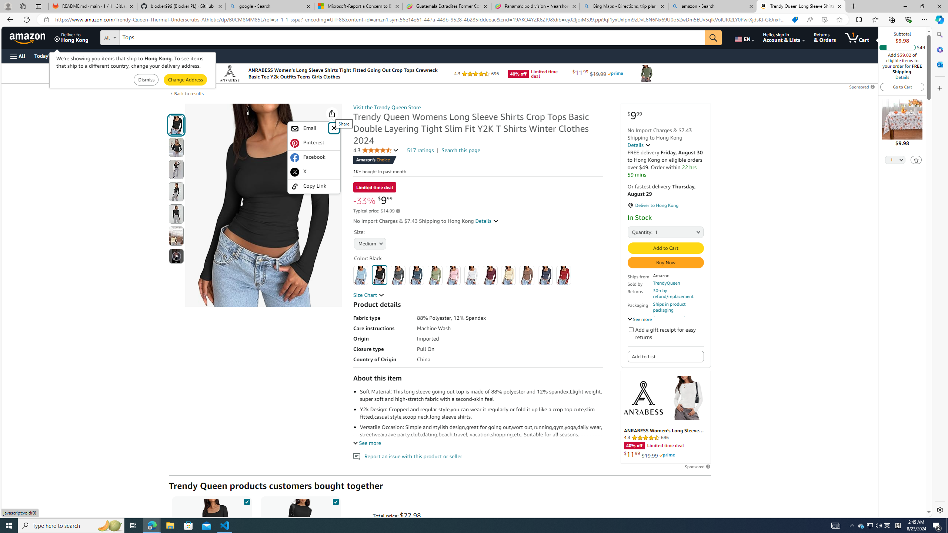 Image resolution: width=948 pixels, height=533 pixels. I want to click on Back to results, so click(189, 93).